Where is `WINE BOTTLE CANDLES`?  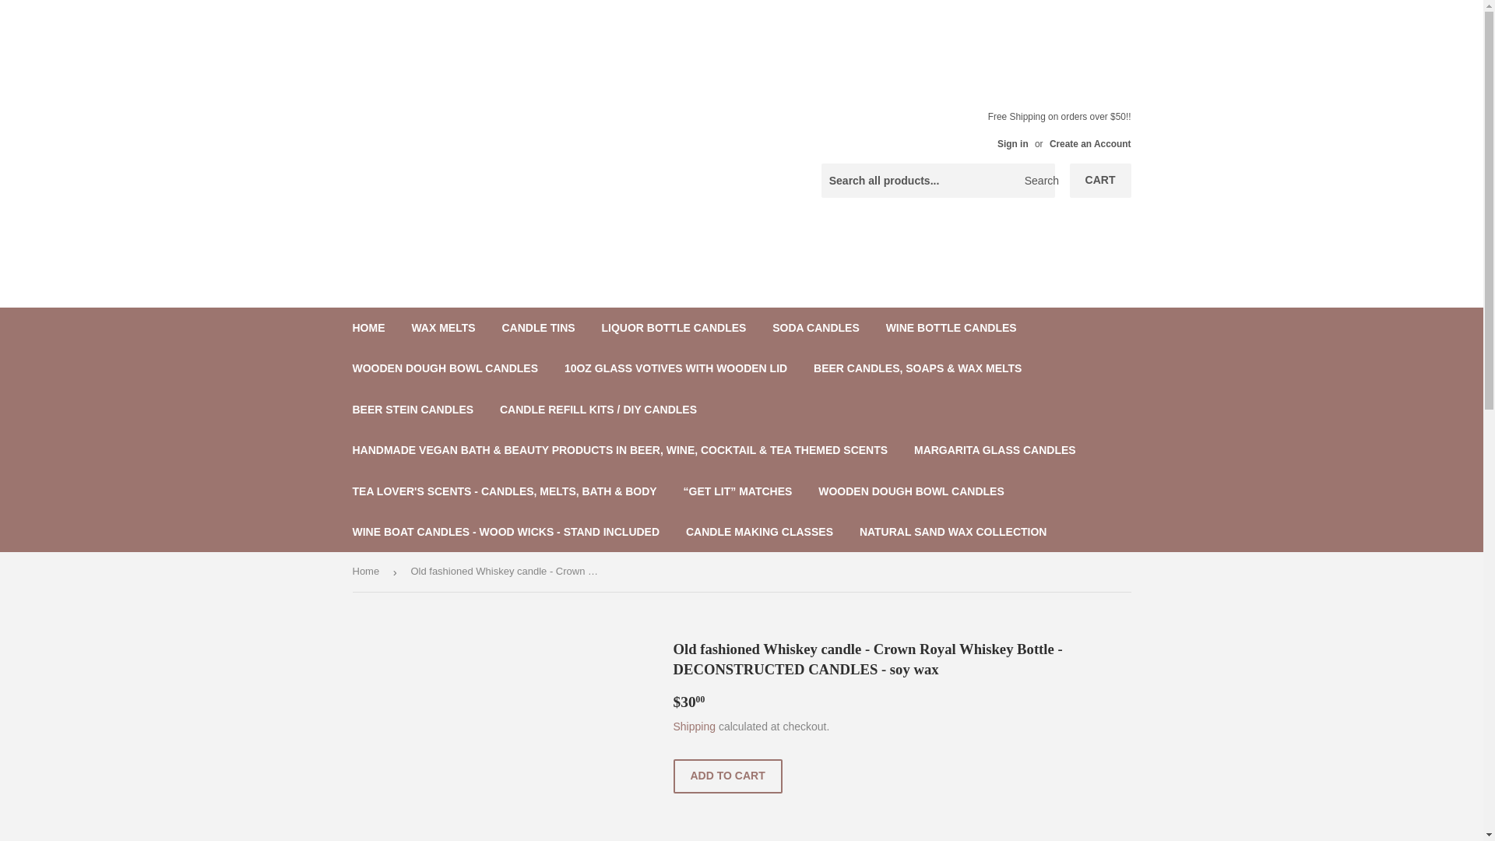 WINE BOTTLE CANDLES is located at coordinates (952, 328).